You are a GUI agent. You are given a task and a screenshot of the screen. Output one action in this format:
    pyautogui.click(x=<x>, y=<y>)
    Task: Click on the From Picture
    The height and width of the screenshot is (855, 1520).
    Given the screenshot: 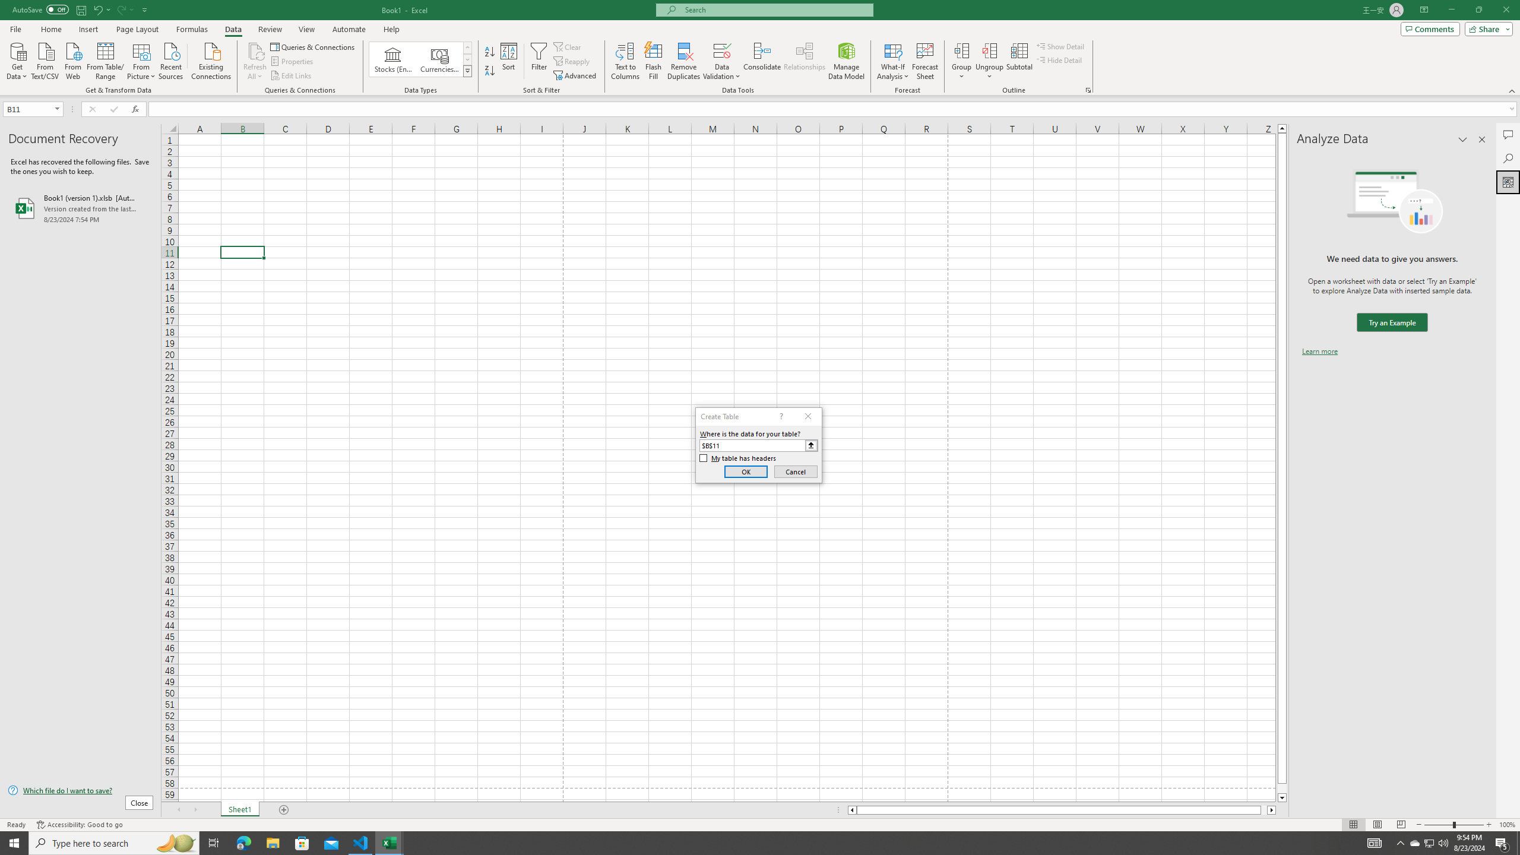 What is the action you would take?
    pyautogui.click(x=142, y=60)
    